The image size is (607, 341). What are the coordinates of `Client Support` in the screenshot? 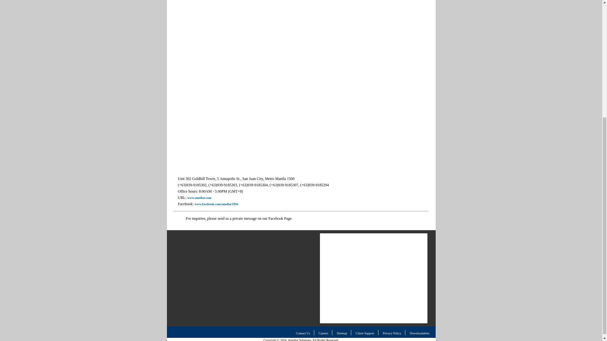 It's located at (365, 333).